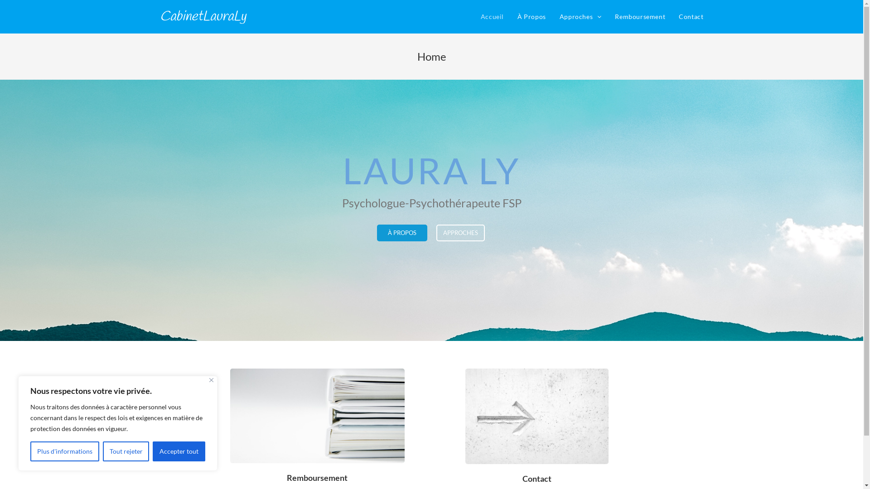 Image resolution: width=870 pixels, height=489 pixels. What do you see at coordinates (691, 17) in the screenshot?
I see `Contact` at bounding box center [691, 17].